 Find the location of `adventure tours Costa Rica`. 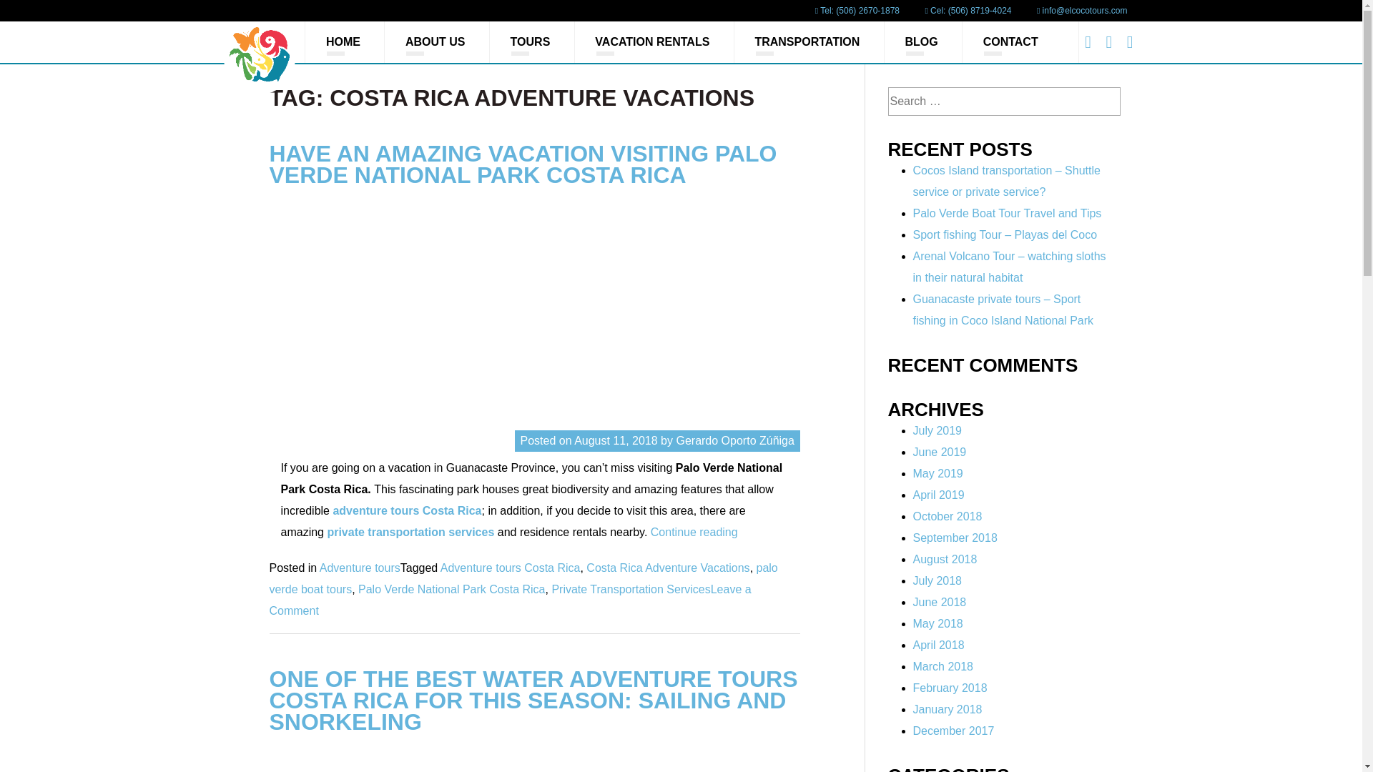

adventure tours Costa Rica is located at coordinates (406, 510).